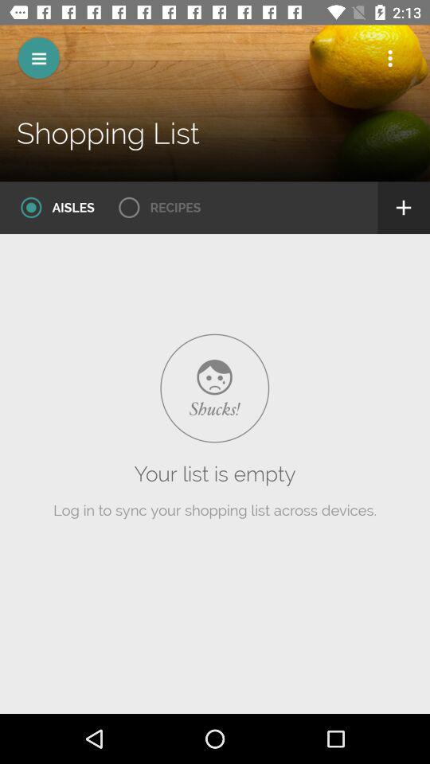  Describe the element at coordinates (38, 57) in the screenshot. I see `expand the menu` at that location.